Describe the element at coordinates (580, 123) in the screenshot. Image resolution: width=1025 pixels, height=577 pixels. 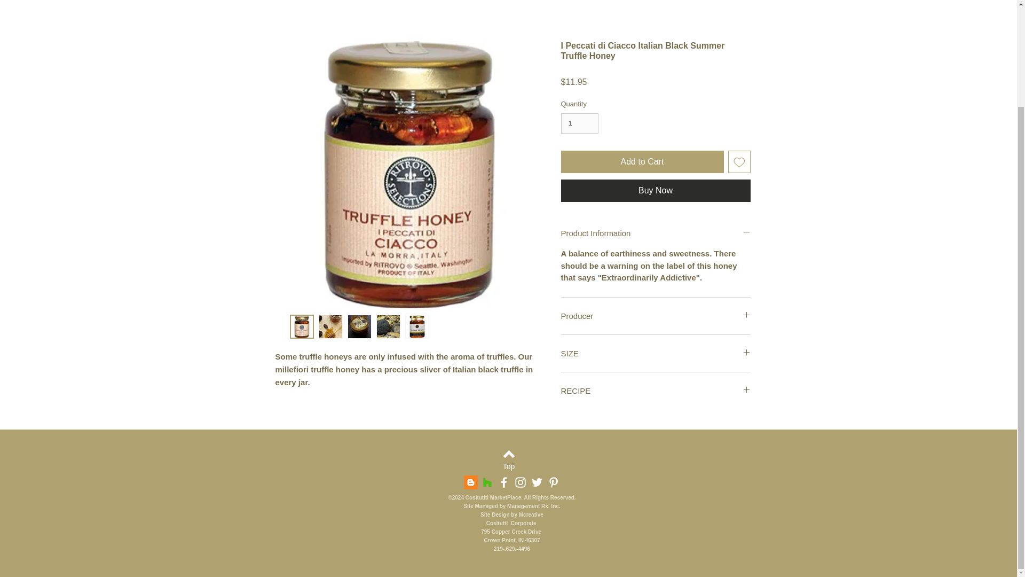
I see `1` at that location.